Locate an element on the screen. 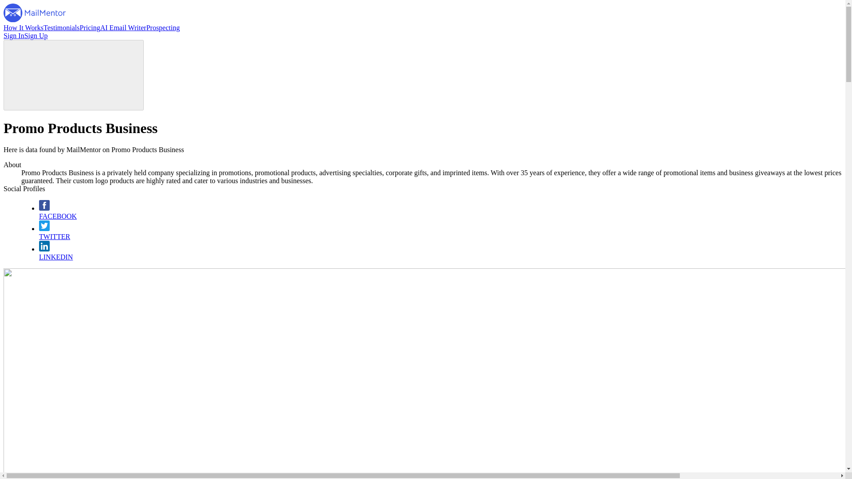  facebook is located at coordinates (44, 208).